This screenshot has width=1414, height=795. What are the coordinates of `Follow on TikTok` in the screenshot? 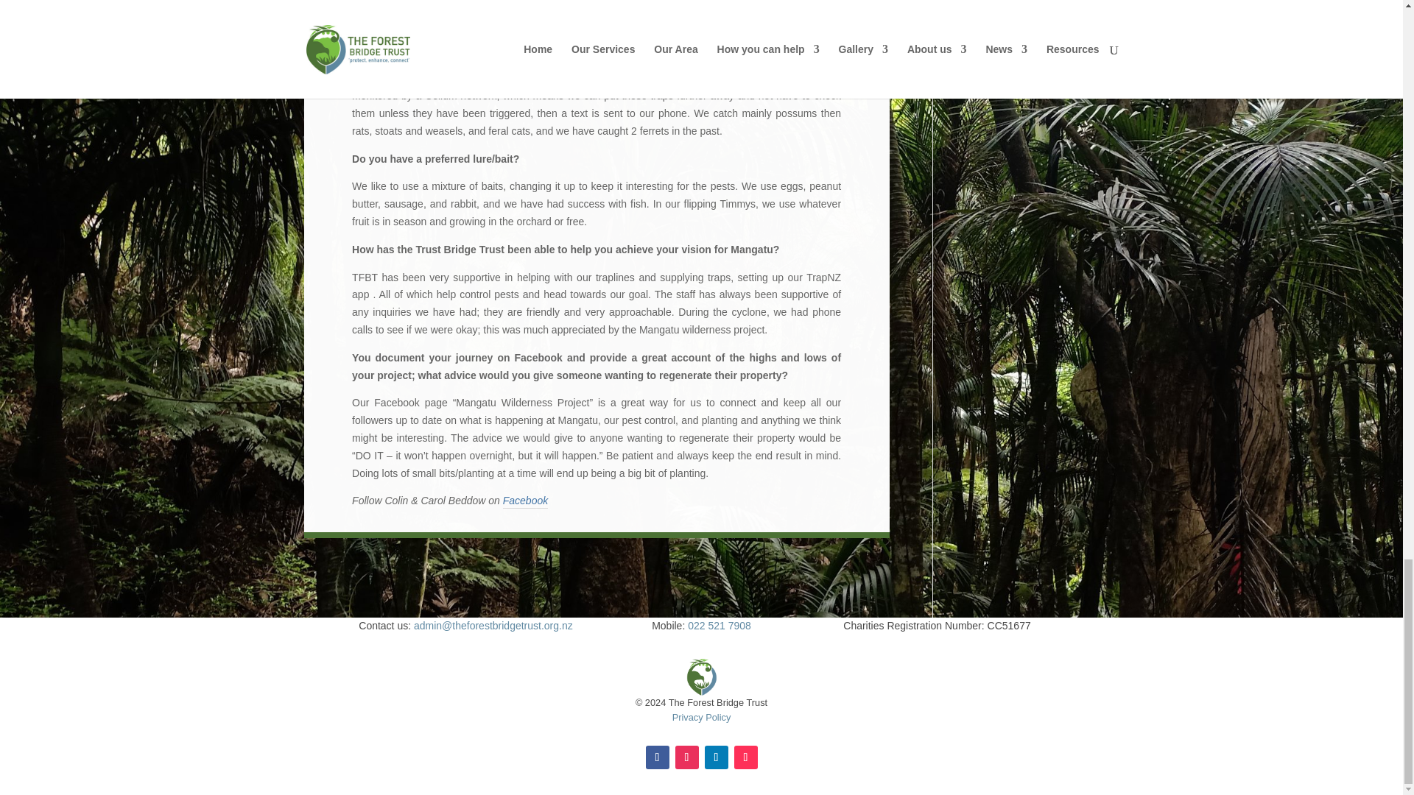 It's located at (745, 757).